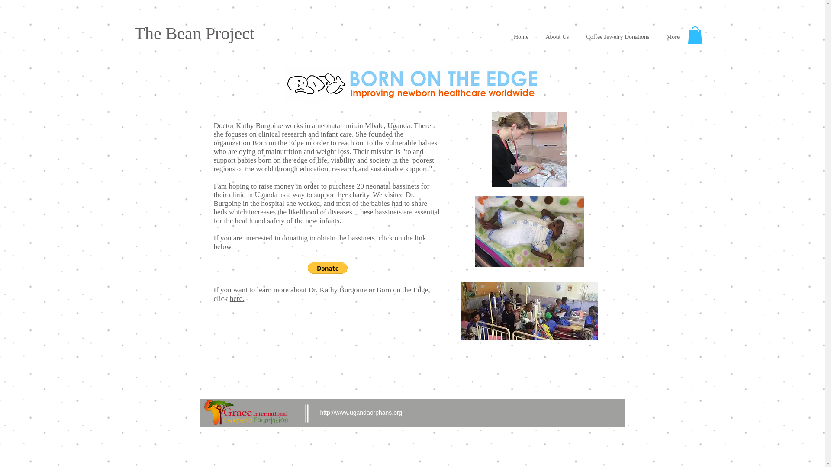  I want to click on About Us, so click(557, 37).